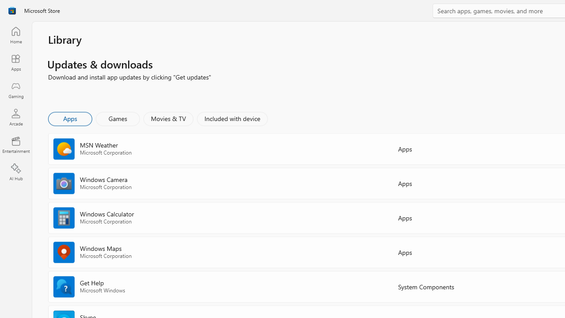 Image resolution: width=565 pixels, height=318 pixels. What do you see at coordinates (16, 35) in the screenshot?
I see `Home` at bounding box center [16, 35].